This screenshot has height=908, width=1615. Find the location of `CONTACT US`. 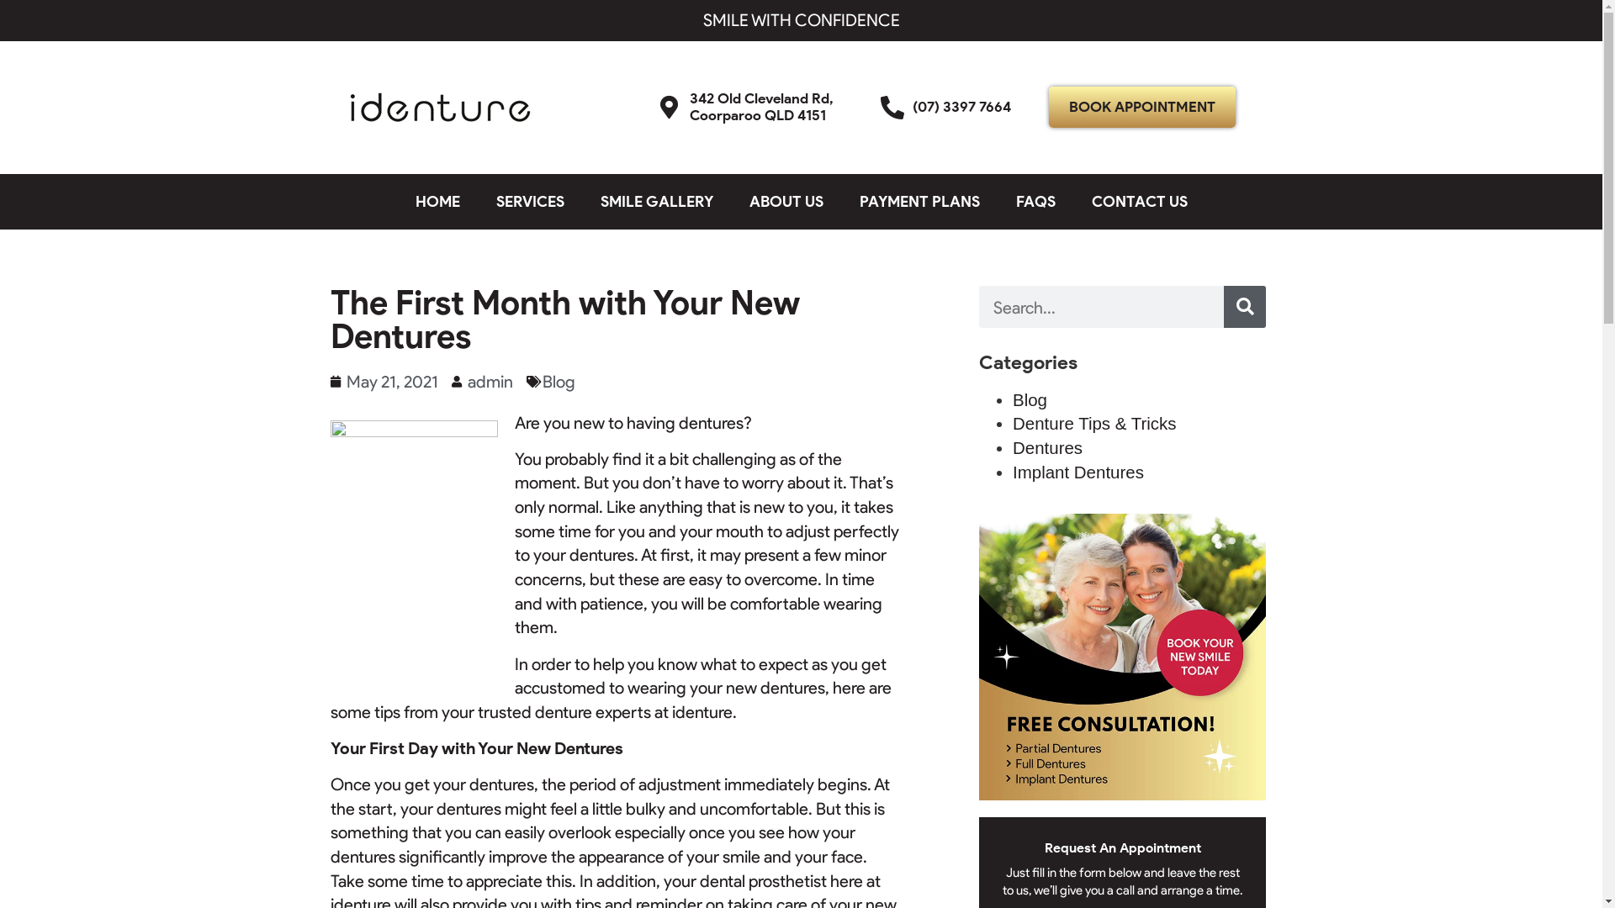

CONTACT US is located at coordinates (1140, 202).